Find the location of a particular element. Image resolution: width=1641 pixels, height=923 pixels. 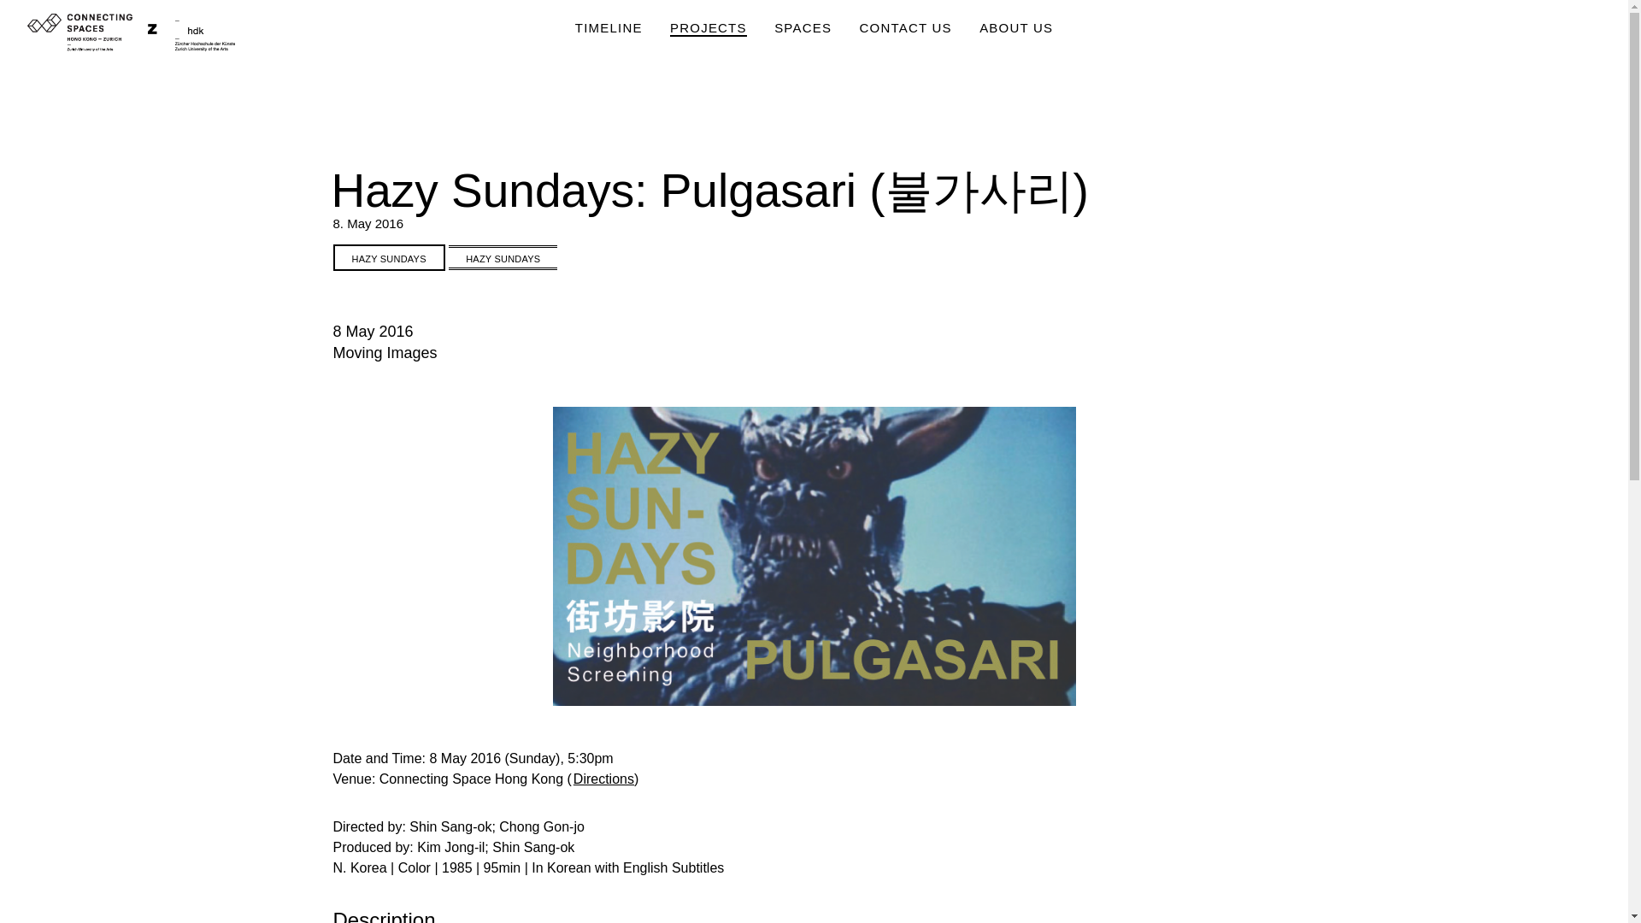

PROJECTS is located at coordinates (708, 28).